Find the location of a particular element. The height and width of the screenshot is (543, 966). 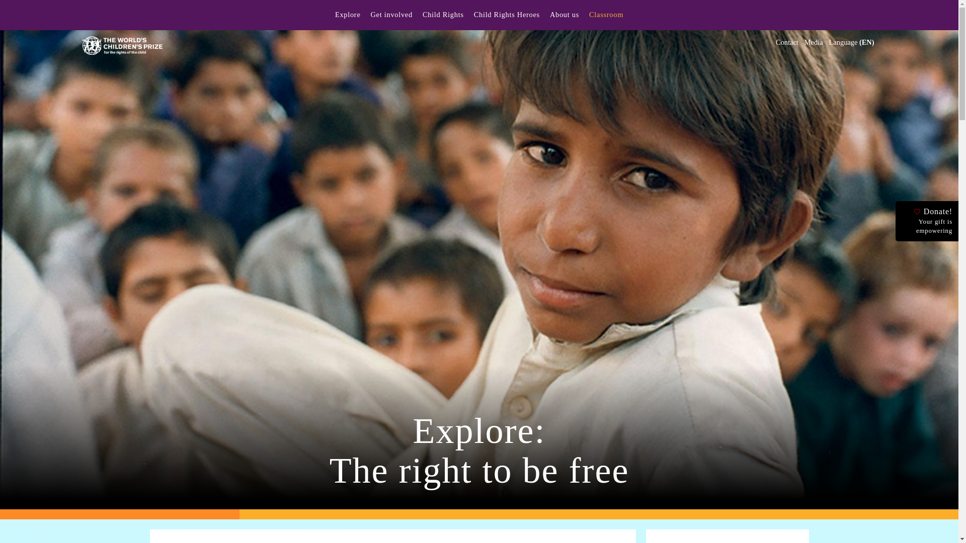

Explore is located at coordinates (348, 16).